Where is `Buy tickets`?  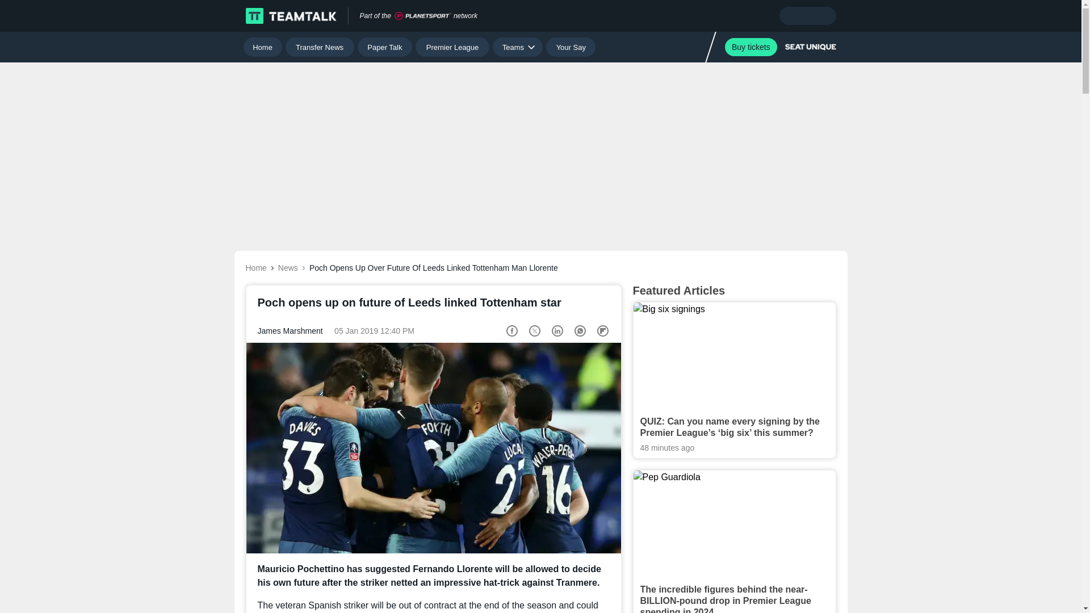
Buy tickets is located at coordinates (751, 47).